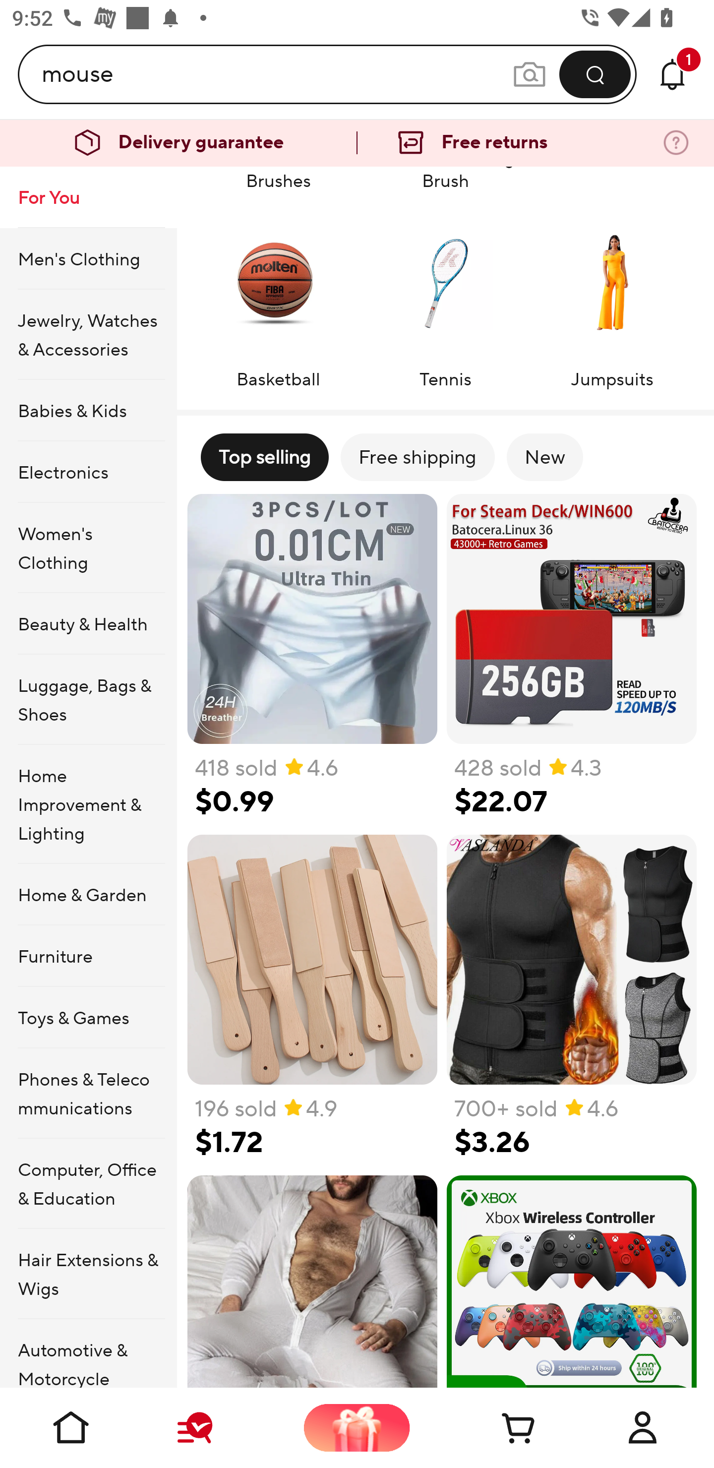 The height and width of the screenshot is (1468, 714). I want to click on Hair Extensions & Wigs, so click(88, 1274).